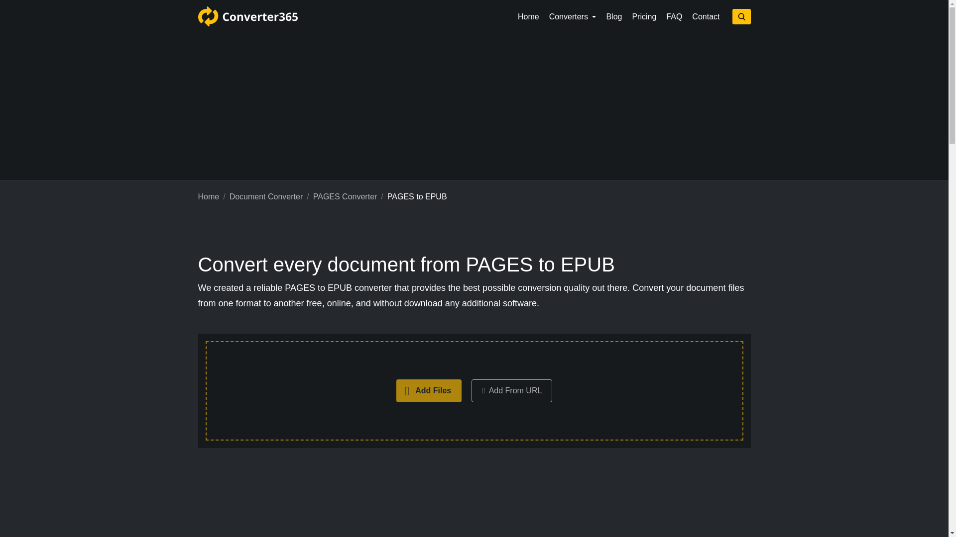 The width and height of the screenshot is (956, 537). Describe the element at coordinates (474, 391) in the screenshot. I see `Drop files here` at that location.